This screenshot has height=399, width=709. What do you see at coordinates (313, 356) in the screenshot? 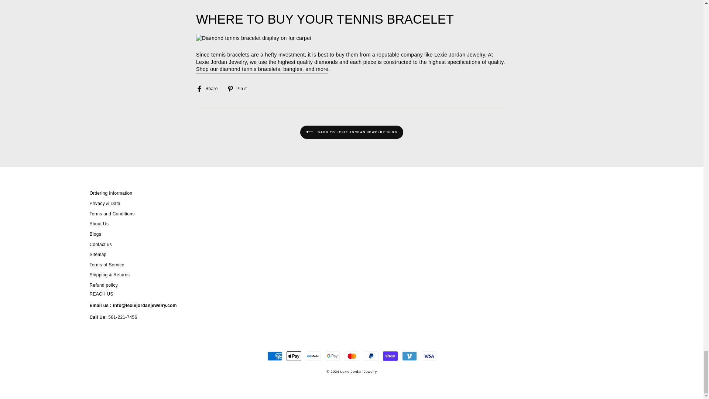
I see `Meta Pay` at bounding box center [313, 356].